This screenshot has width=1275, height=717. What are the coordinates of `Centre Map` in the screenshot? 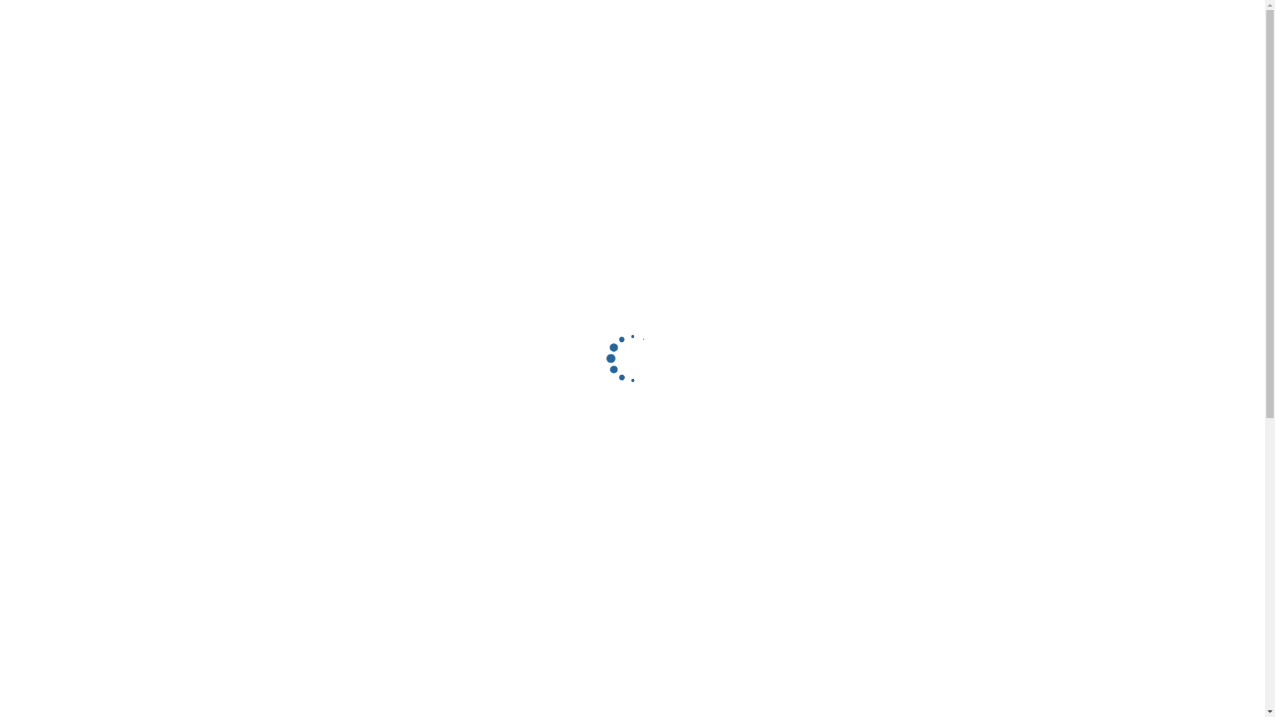 It's located at (387, 182).